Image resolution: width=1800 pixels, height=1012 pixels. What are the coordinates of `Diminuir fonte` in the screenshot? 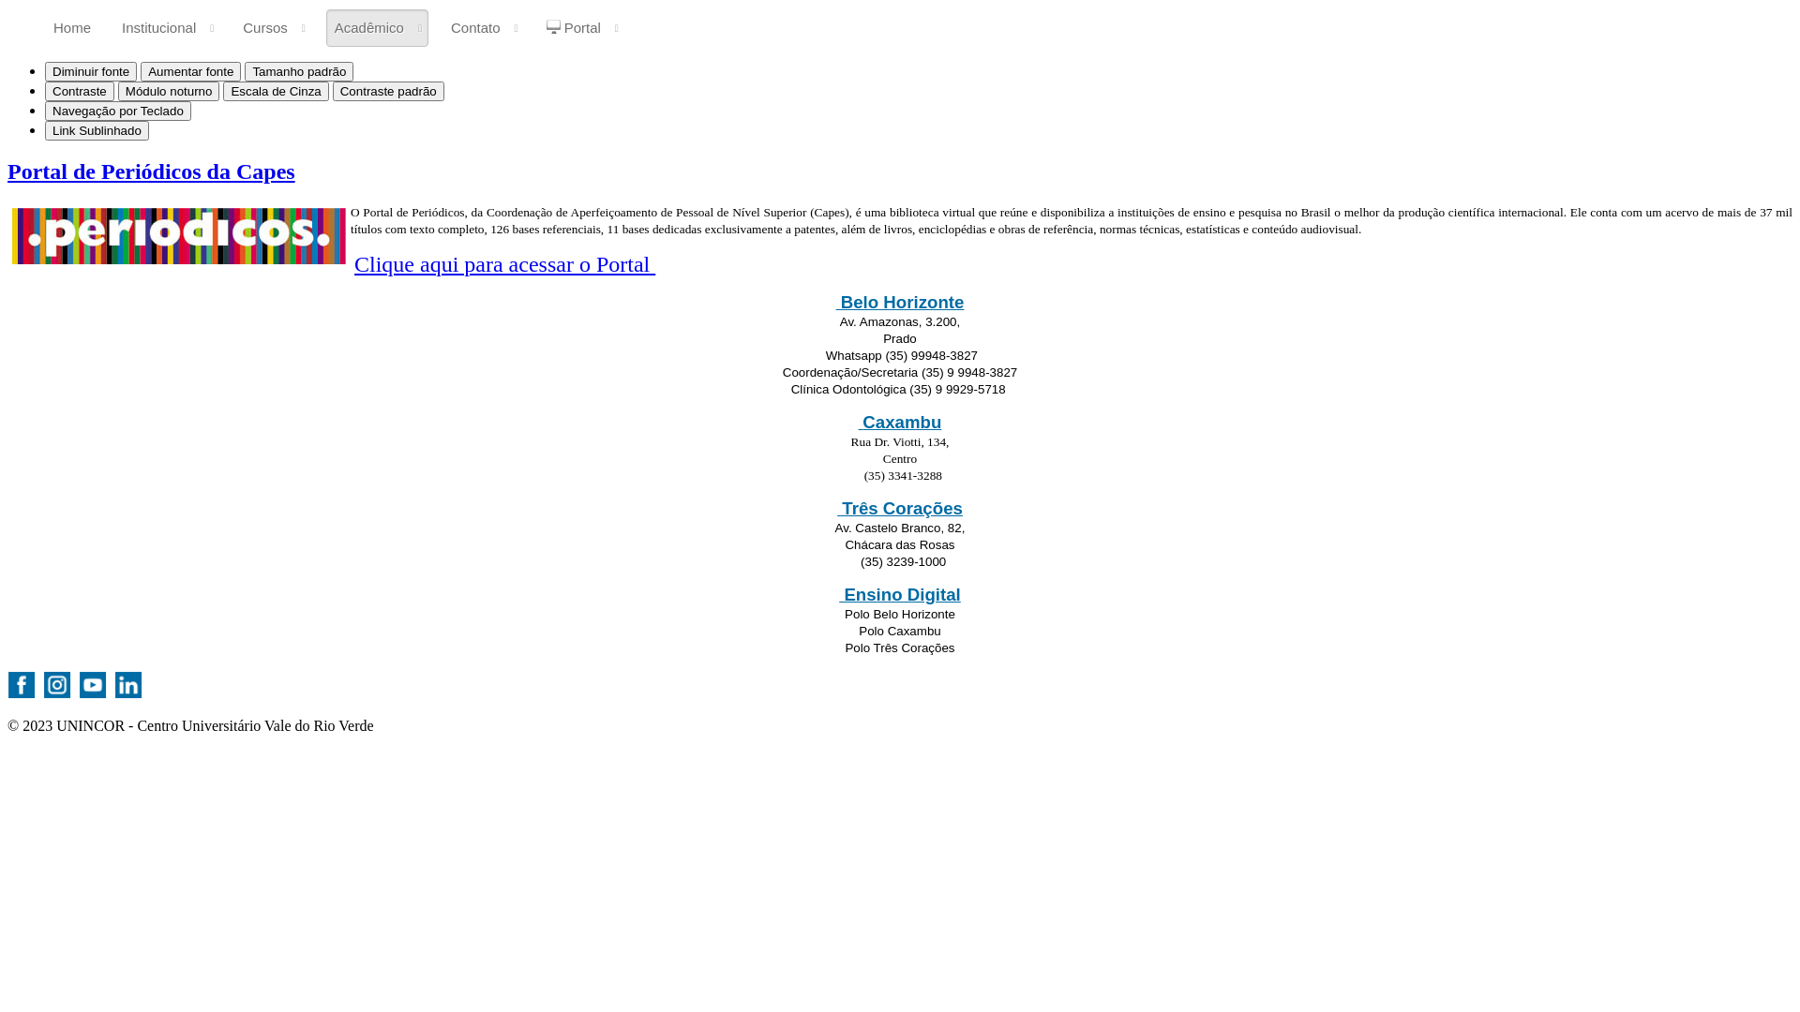 It's located at (91, 71).